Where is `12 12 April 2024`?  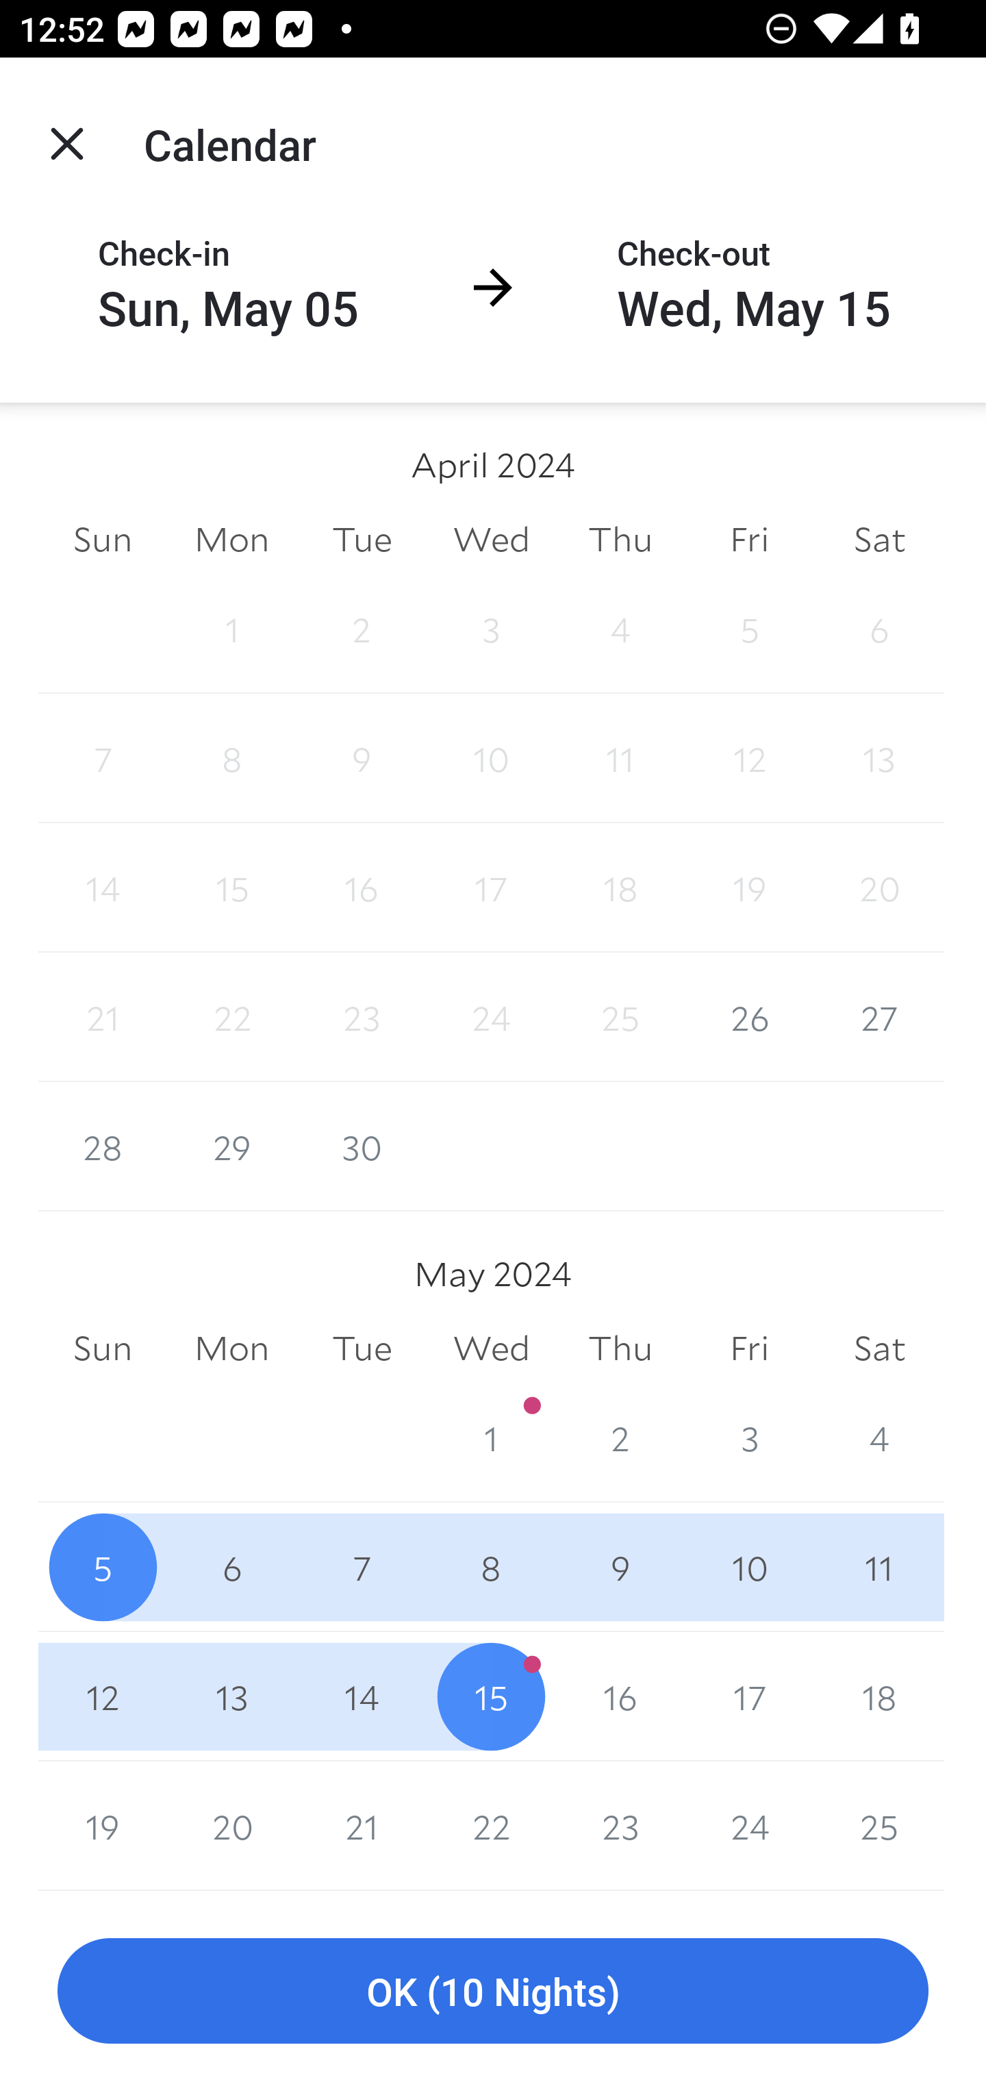 12 12 April 2024 is located at coordinates (749, 757).